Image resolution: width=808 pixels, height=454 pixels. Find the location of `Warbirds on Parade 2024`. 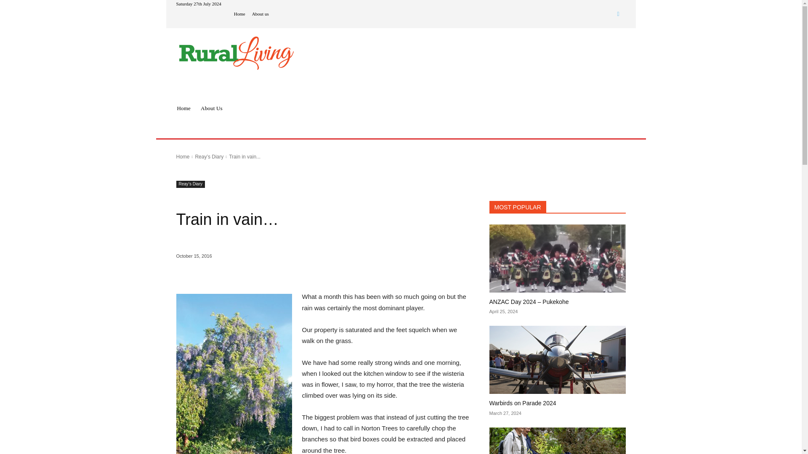

Warbirds on Parade 2024 is located at coordinates (557, 360).